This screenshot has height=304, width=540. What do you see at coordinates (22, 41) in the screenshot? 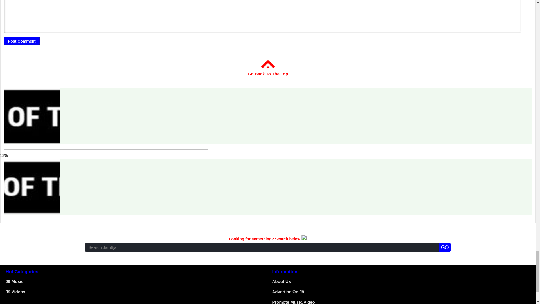
I see `Post Comment` at bounding box center [22, 41].